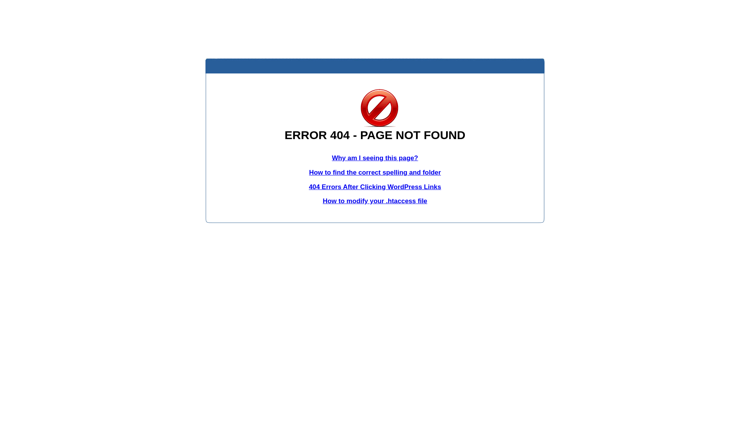  Describe the element at coordinates (375, 187) in the screenshot. I see `404 Errors After Clicking WordPress Links` at that location.